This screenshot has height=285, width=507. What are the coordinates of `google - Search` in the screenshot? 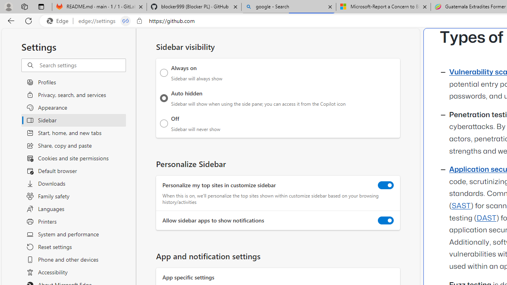 It's located at (289, 7).